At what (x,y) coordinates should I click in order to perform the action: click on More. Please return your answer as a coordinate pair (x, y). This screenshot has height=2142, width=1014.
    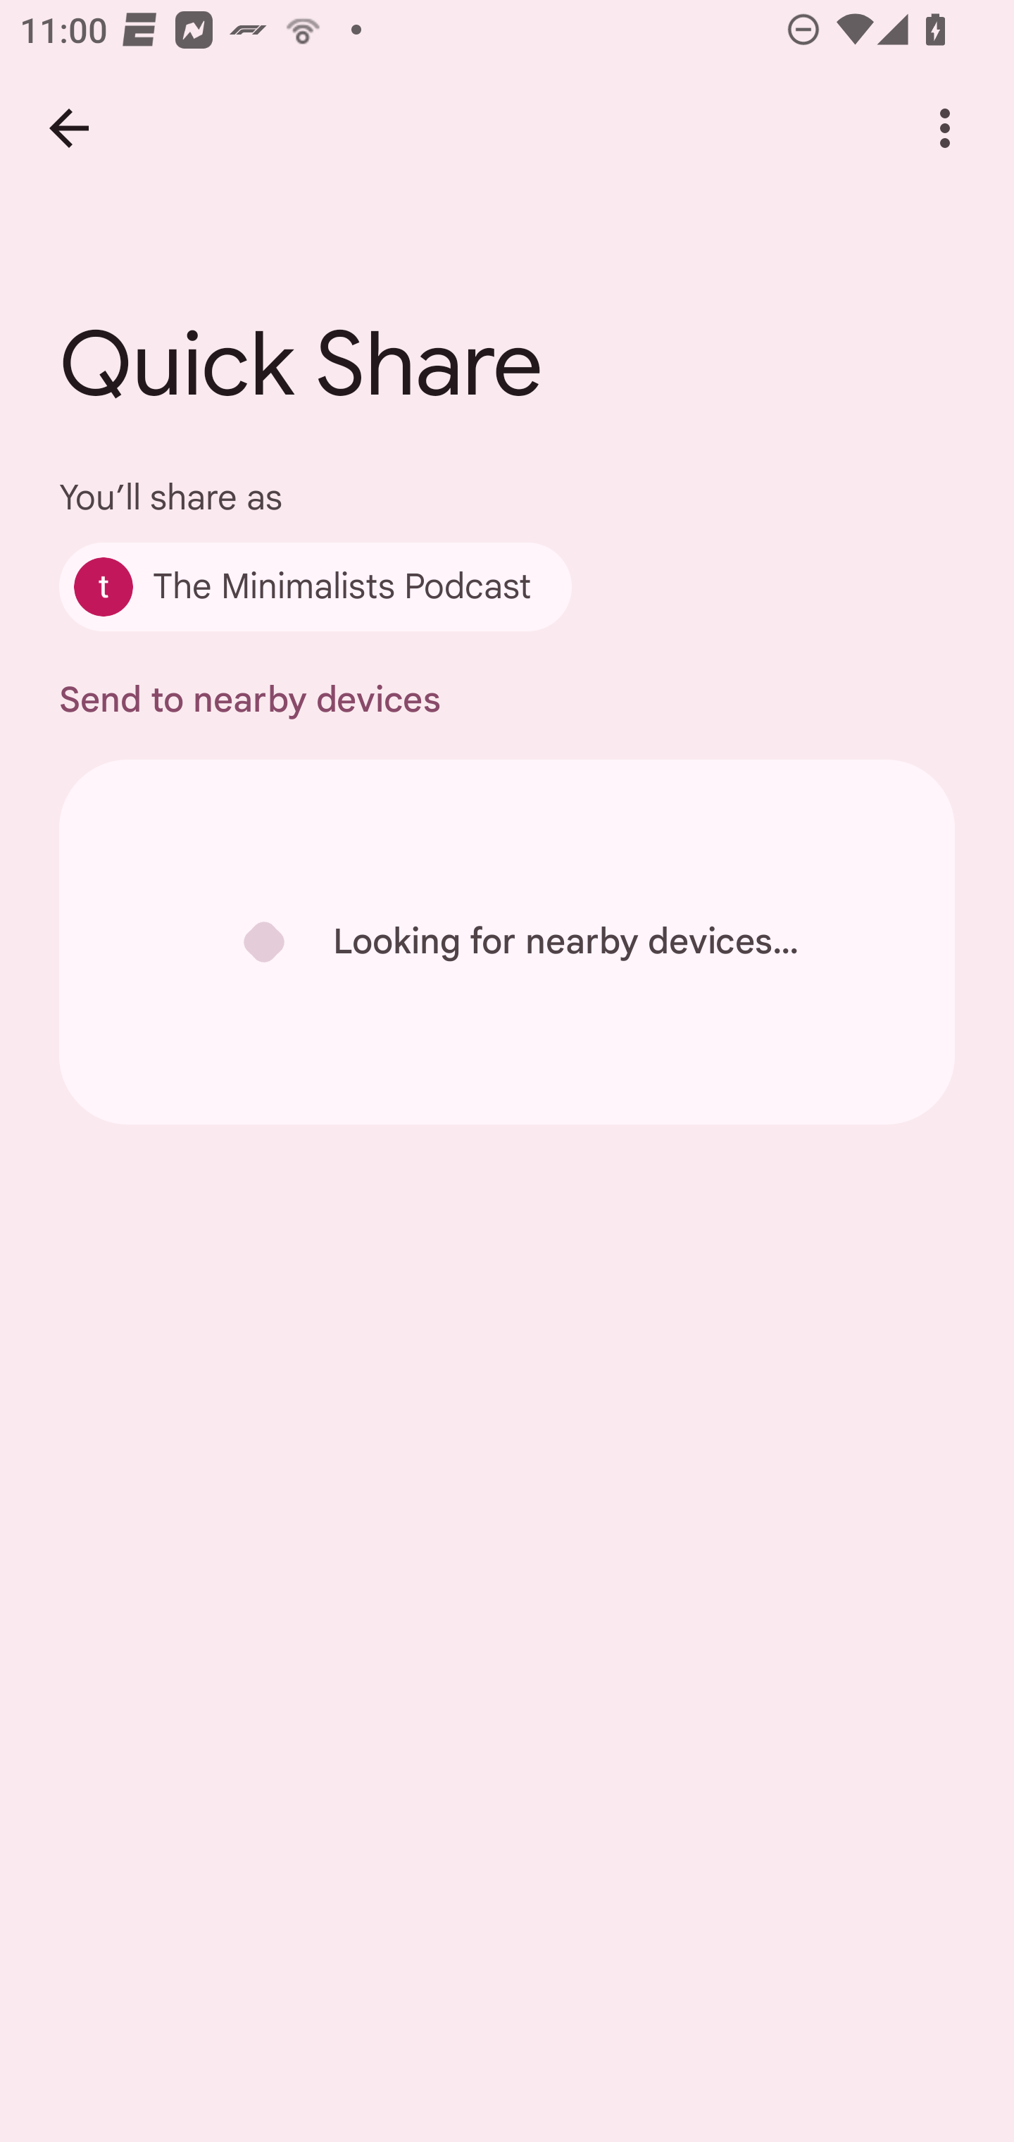
    Looking at the image, I should click on (945, 128).